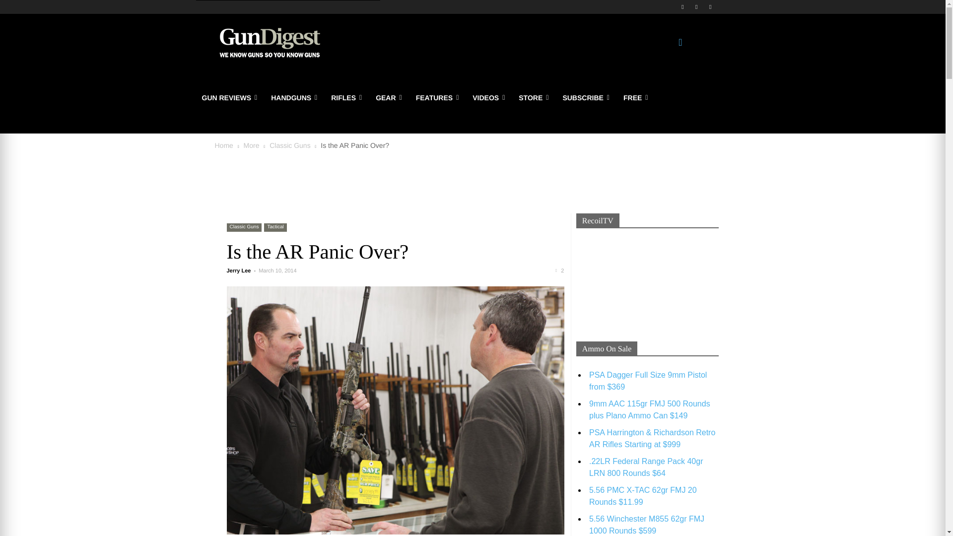 The image size is (953, 536). I want to click on Facebook, so click(682, 6).